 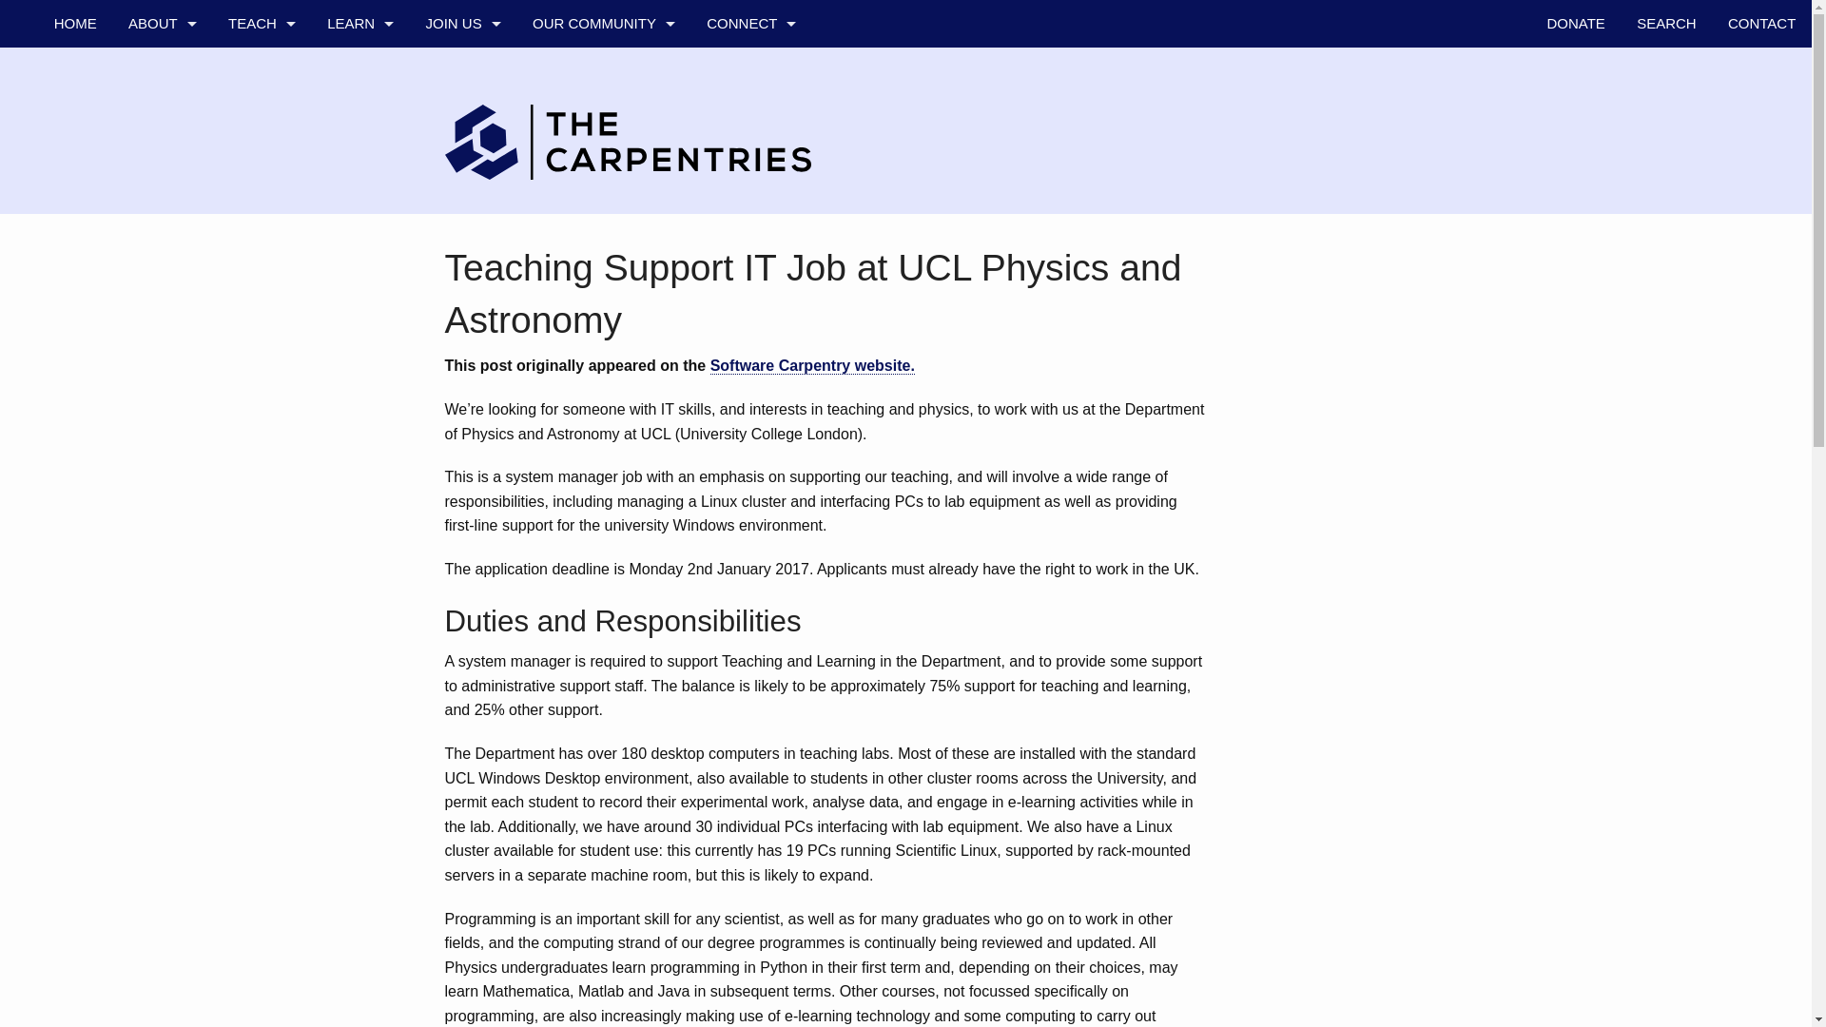 I want to click on OUR WORKSHOPS, so click(x=359, y=70).